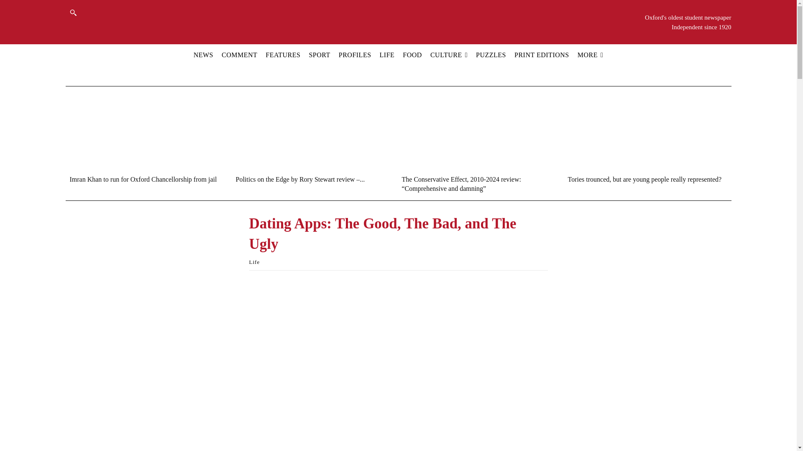 The height and width of the screenshot is (451, 803). Describe the element at coordinates (642, 130) in the screenshot. I see `Tories trounced, but are young people really represented?` at that location.